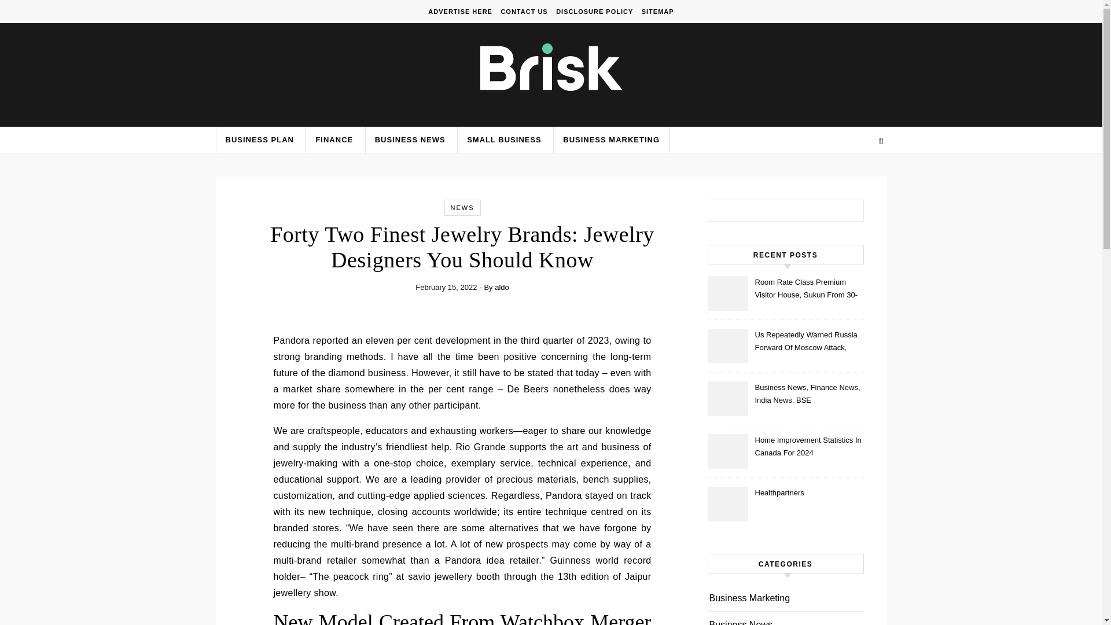 This screenshot has width=1111, height=625. What do you see at coordinates (808, 500) in the screenshot?
I see `Healthpartners` at bounding box center [808, 500].